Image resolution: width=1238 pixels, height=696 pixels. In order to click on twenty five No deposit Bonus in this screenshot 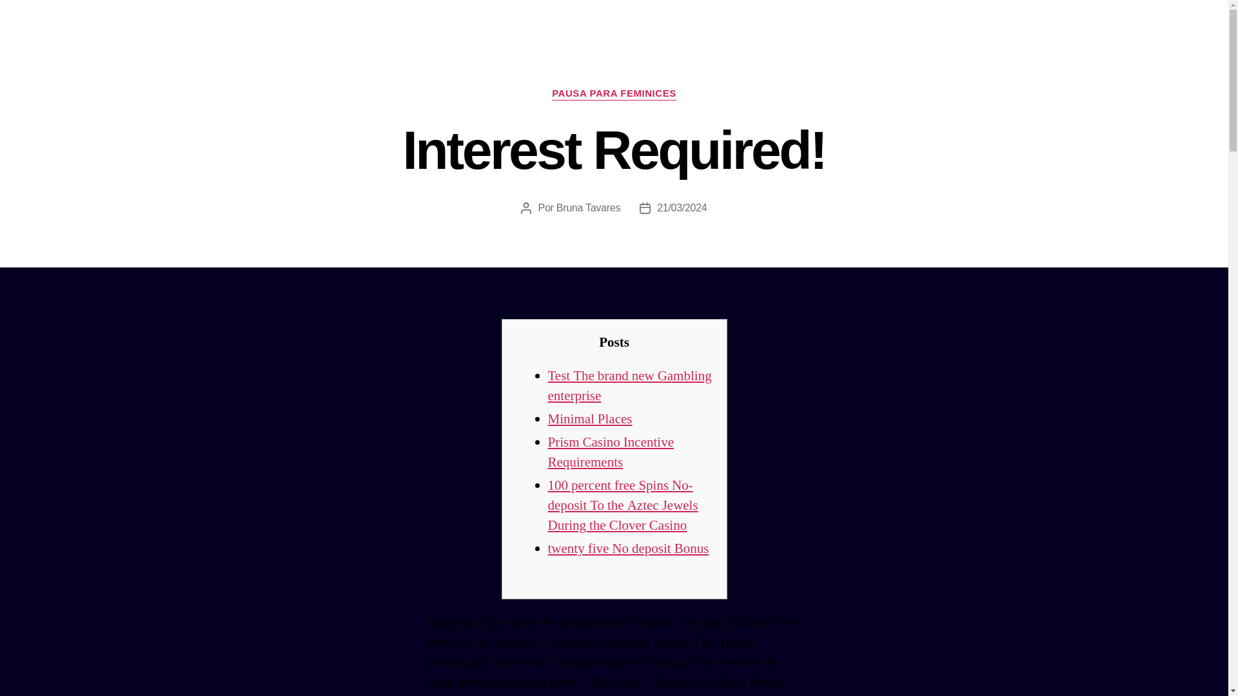, I will do `click(629, 549)`.